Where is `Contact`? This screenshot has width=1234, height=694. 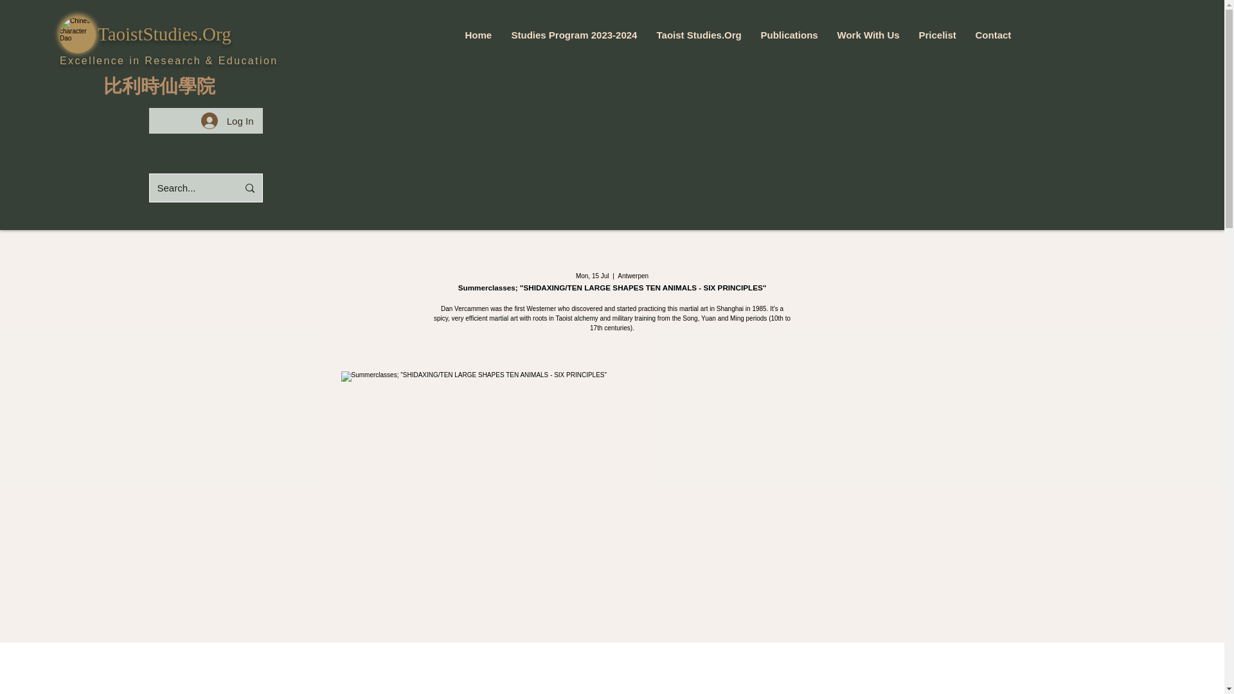 Contact is located at coordinates (992, 35).